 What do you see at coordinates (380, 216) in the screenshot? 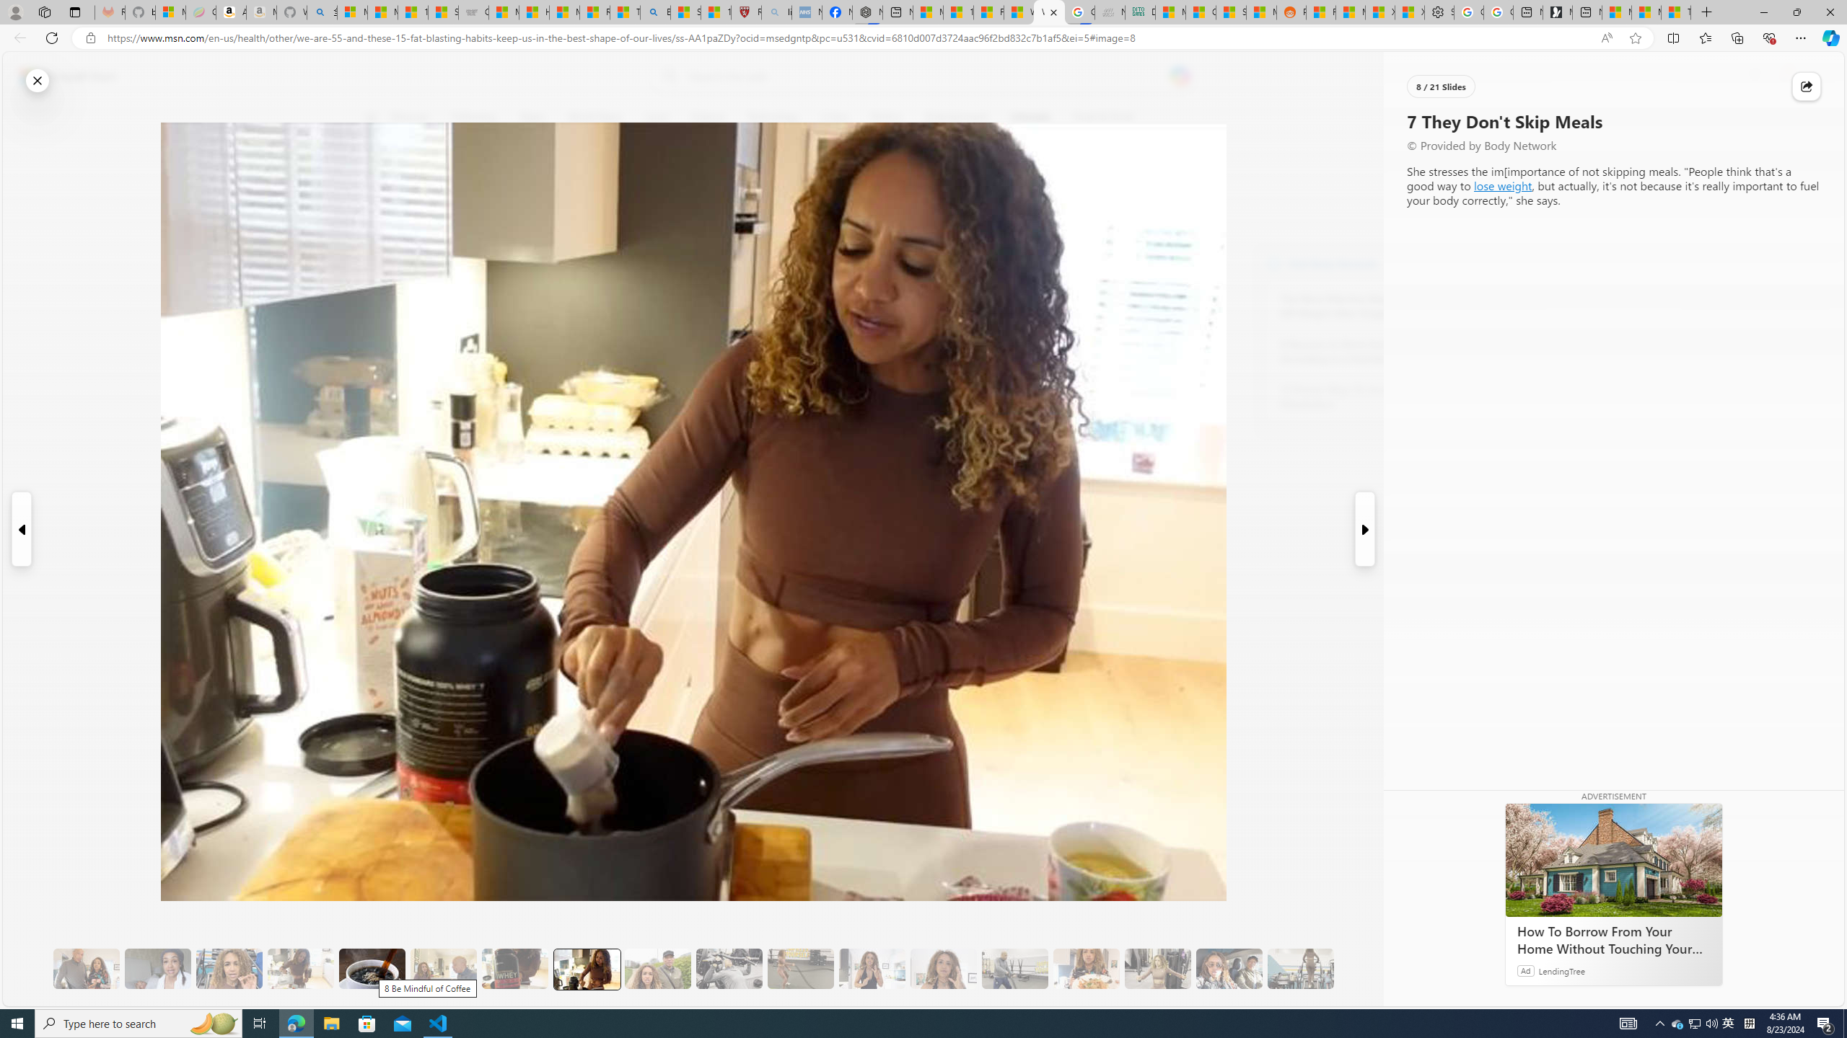
I see `6` at bounding box center [380, 216].